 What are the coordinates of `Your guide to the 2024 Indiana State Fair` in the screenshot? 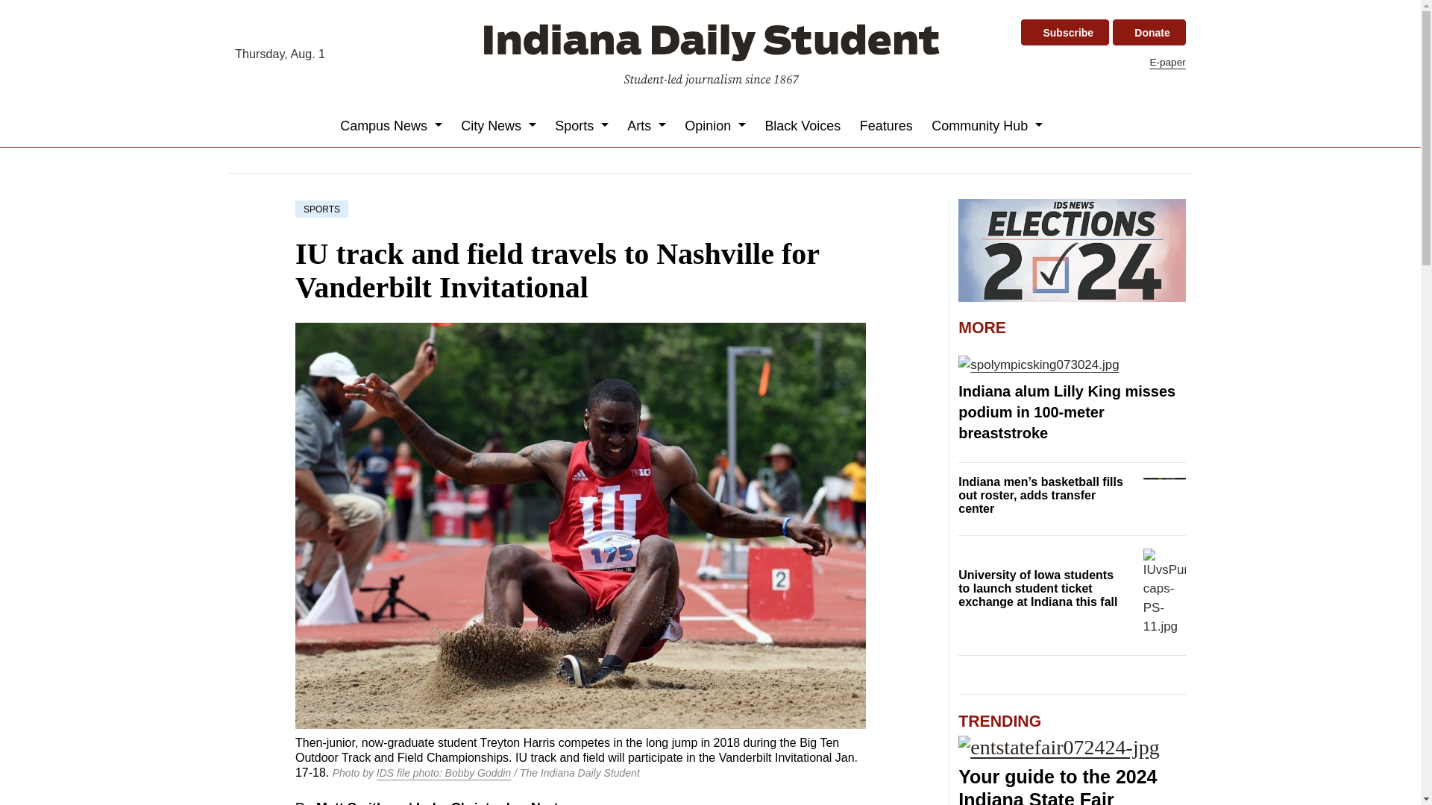 It's located at (1071, 747).